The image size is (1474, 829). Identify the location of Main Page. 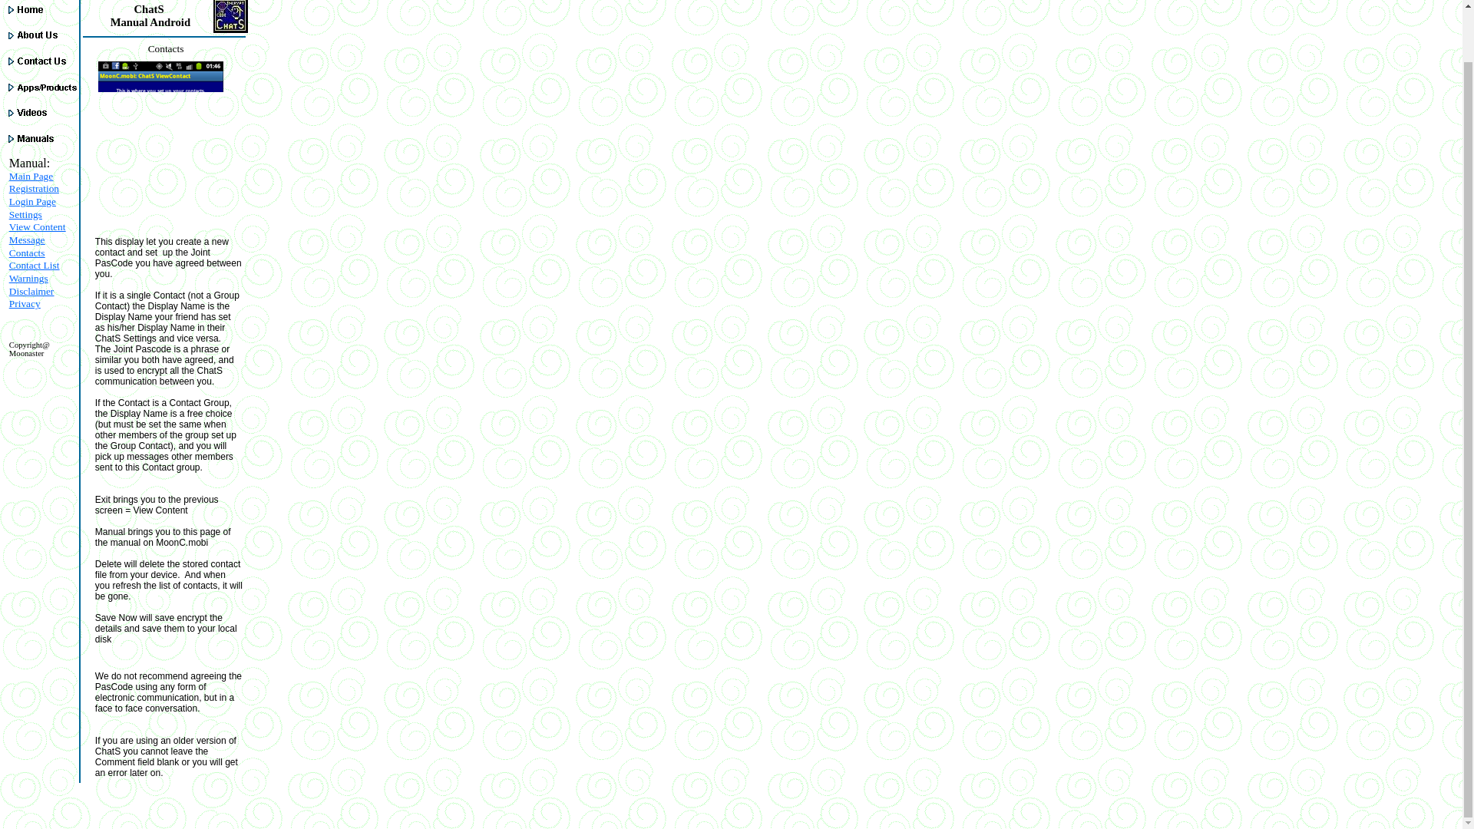
(31, 176).